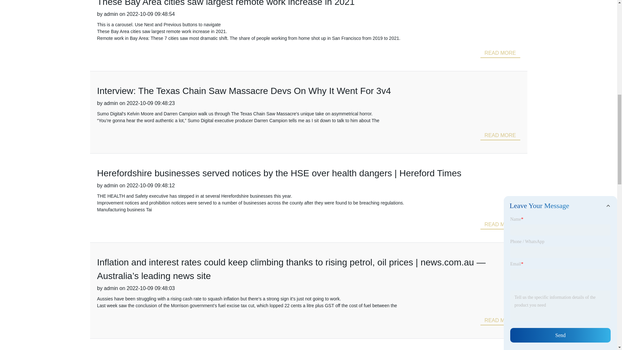 The image size is (622, 350). I want to click on READ MORE, so click(500, 225).